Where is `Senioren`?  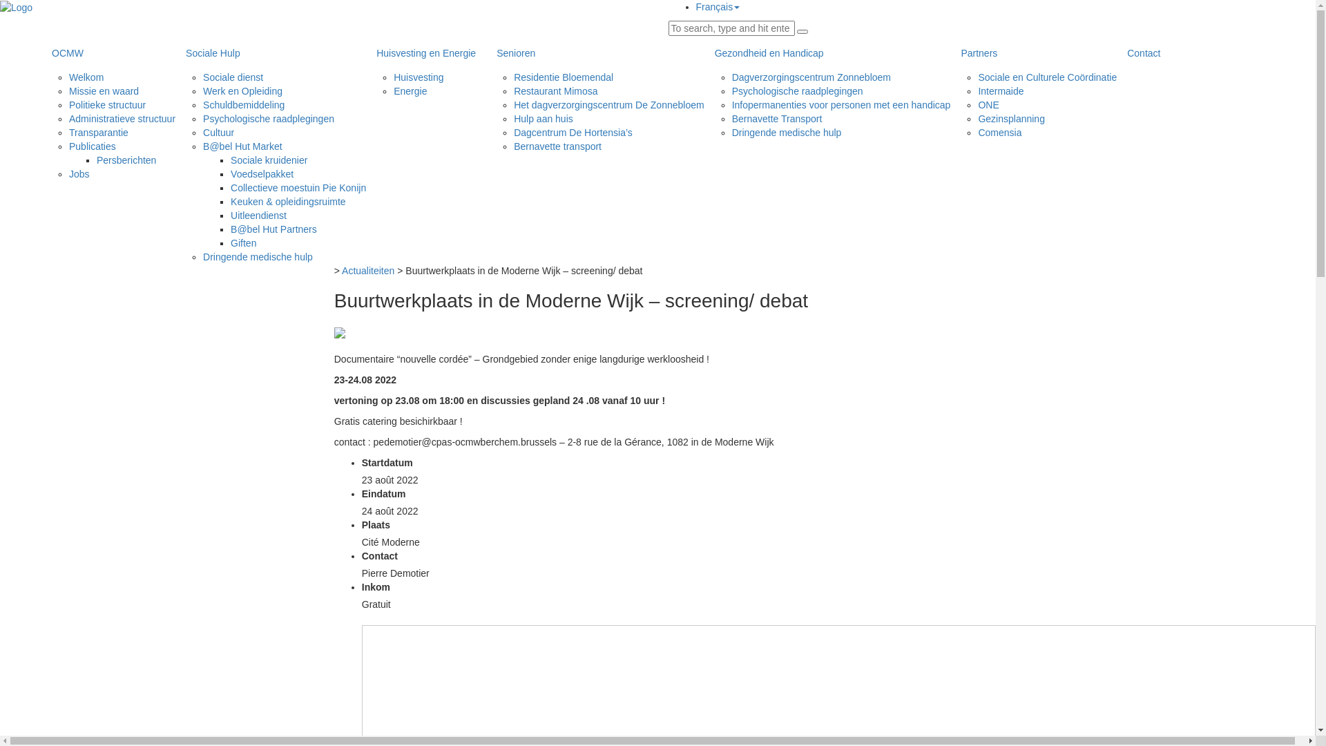 Senioren is located at coordinates (595, 53).